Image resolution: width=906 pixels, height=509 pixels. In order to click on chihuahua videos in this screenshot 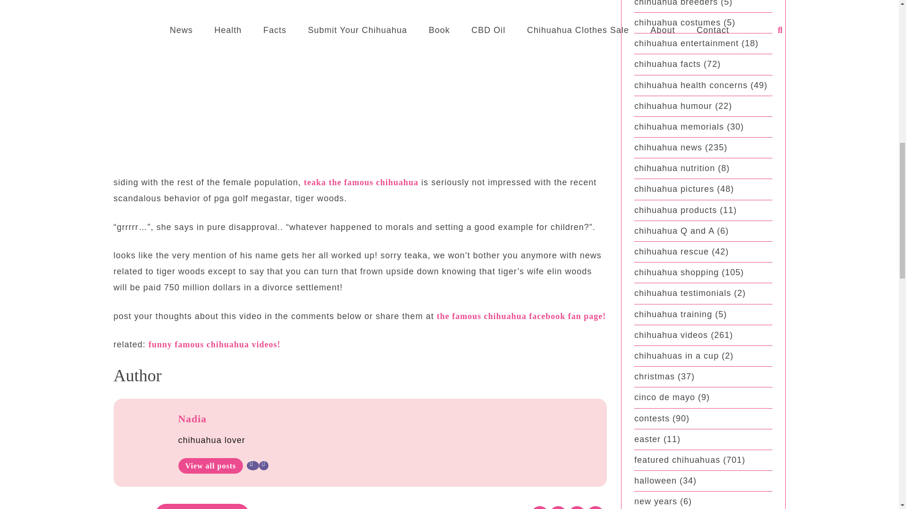, I will do `click(202, 506)`.